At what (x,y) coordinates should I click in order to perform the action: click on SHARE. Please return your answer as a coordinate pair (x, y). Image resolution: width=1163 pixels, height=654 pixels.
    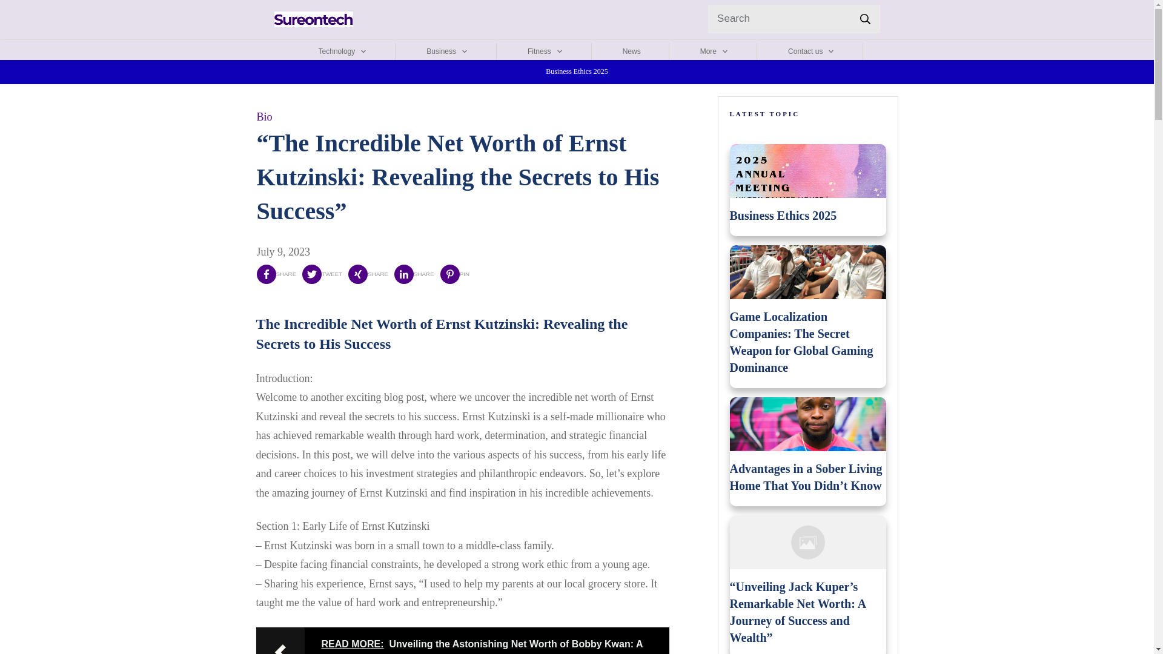
    Looking at the image, I should click on (368, 274).